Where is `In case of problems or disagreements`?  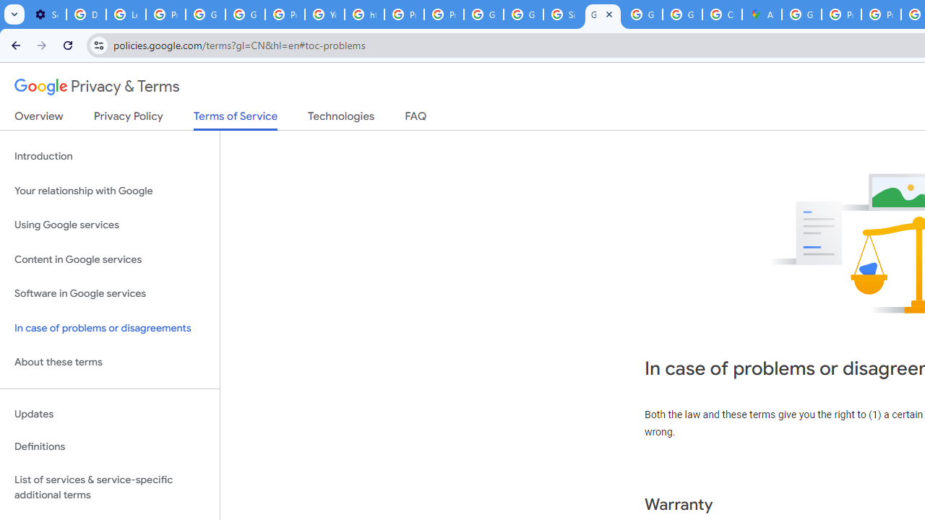
In case of problems or disagreements is located at coordinates (110, 328).